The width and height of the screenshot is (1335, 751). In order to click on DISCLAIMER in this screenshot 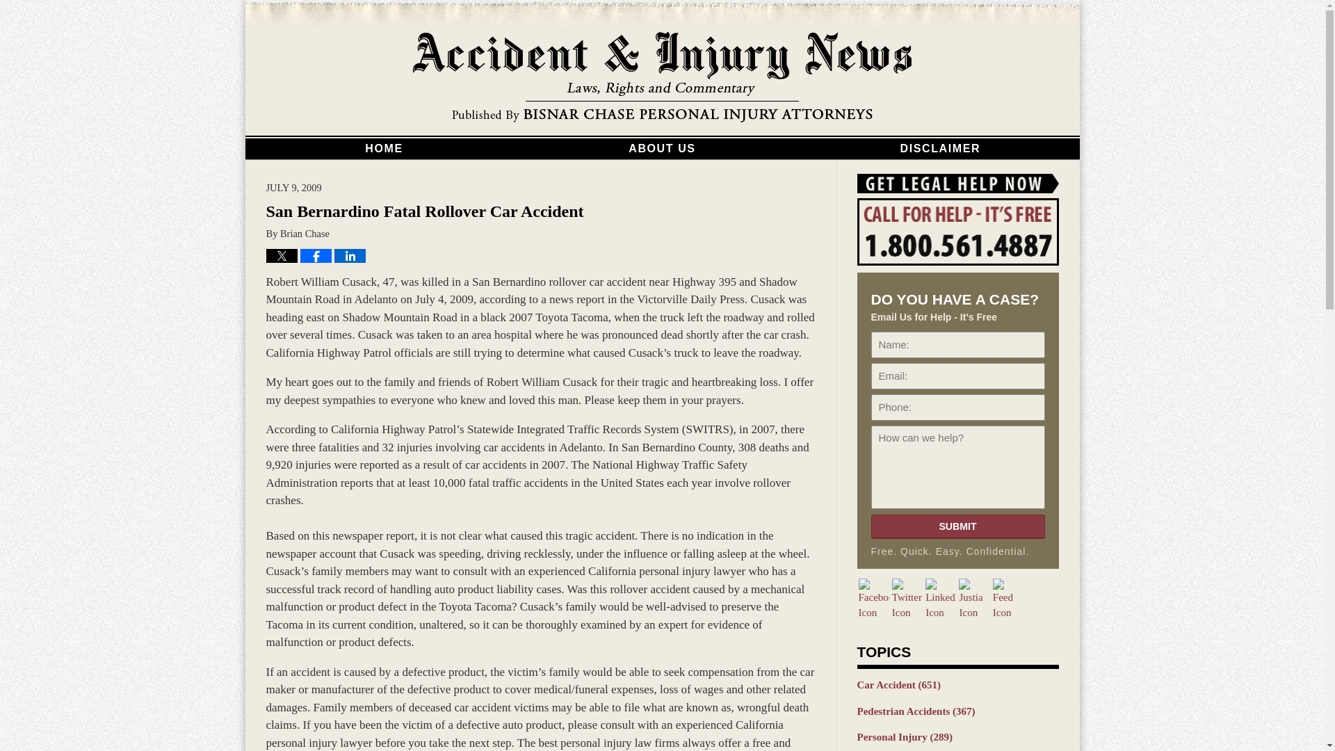, I will do `click(940, 148)`.